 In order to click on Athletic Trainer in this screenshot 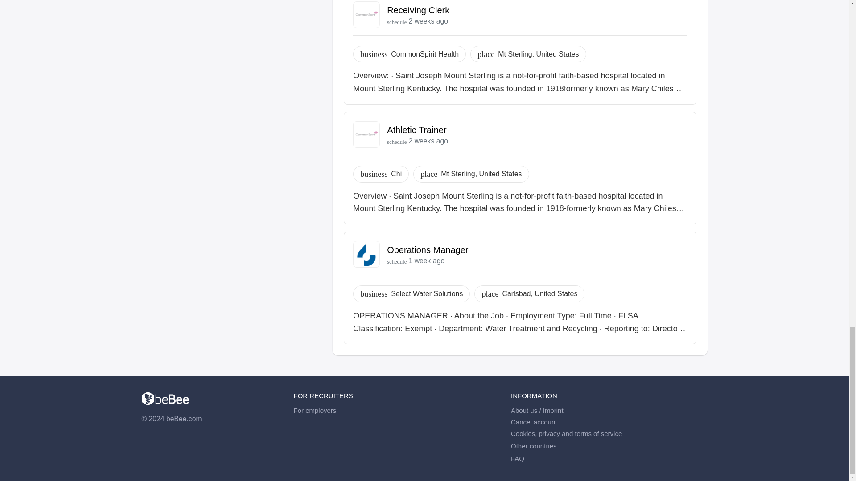, I will do `click(416, 130)`.